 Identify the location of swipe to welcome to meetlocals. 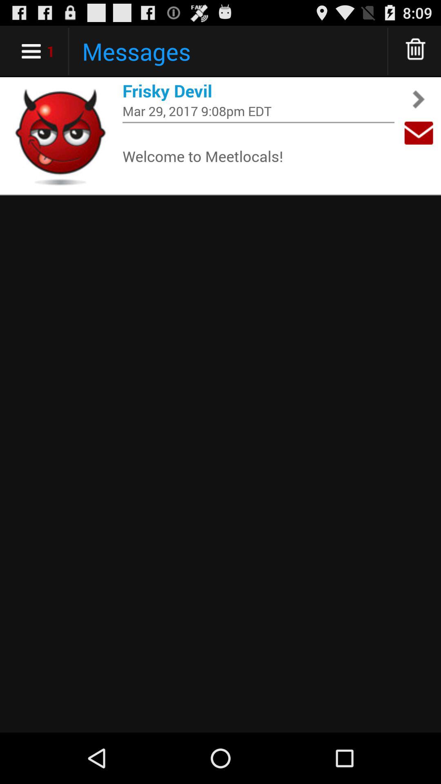
(258, 156).